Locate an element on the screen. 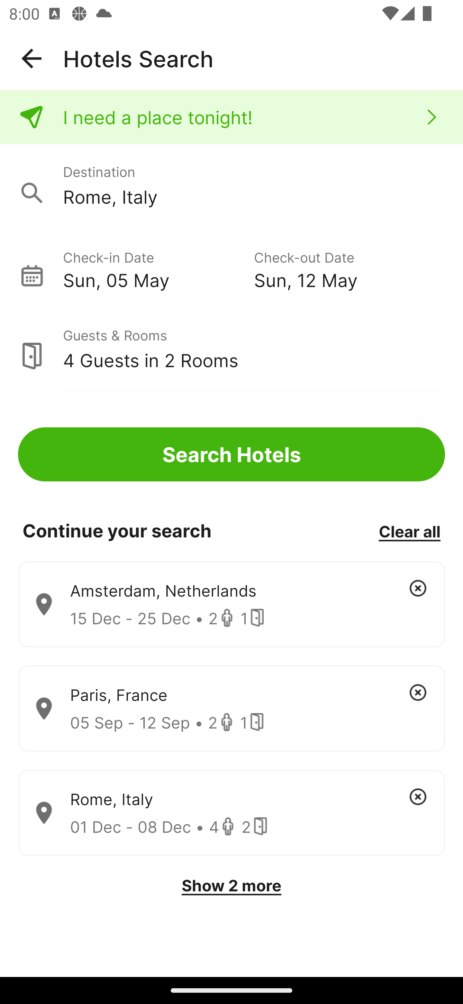 The image size is (463, 1004). Amsterdam, Netherlands 15 Dec - 25 Dec • 2  1  is located at coordinates (232, 604).